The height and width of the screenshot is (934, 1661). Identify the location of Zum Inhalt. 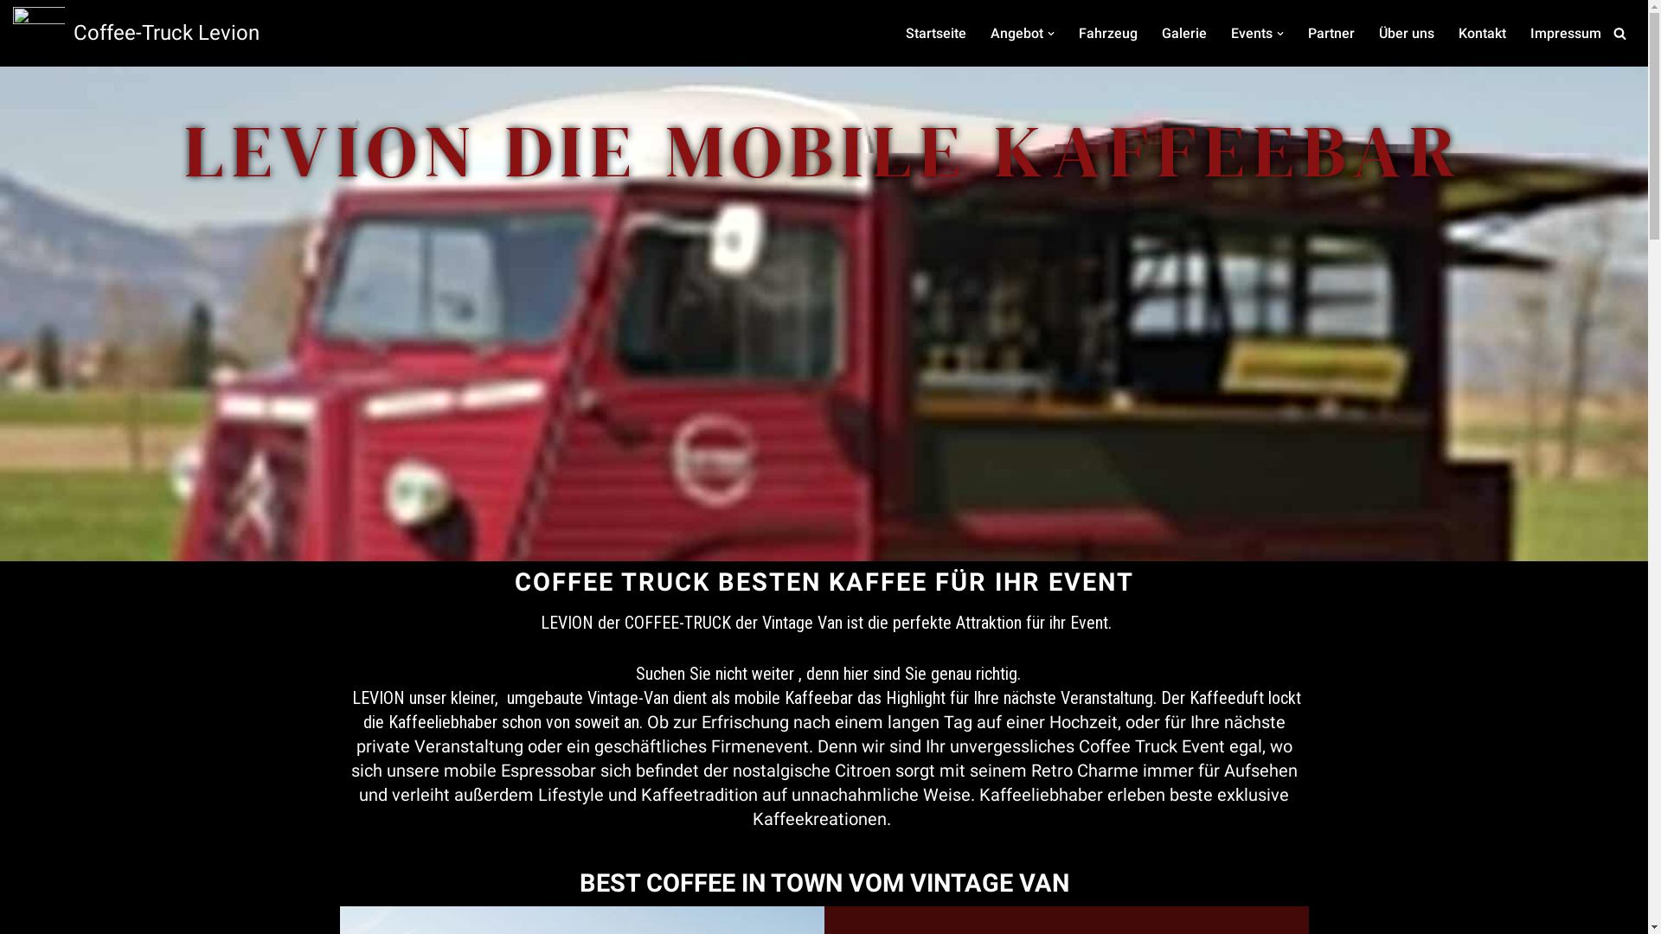
(13, 36).